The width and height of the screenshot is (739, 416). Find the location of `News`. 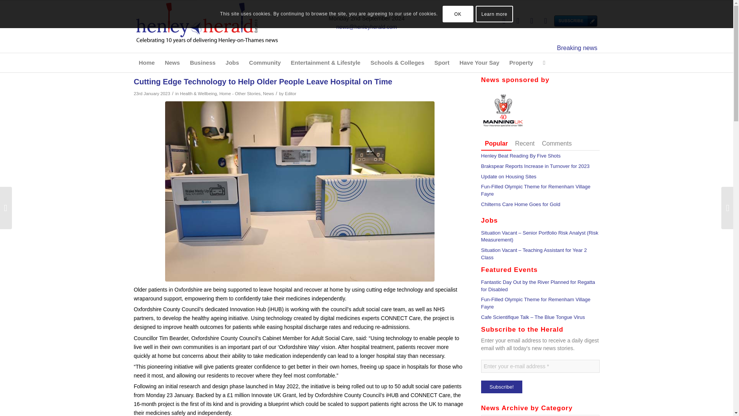

News is located at coordinates (172, 62).